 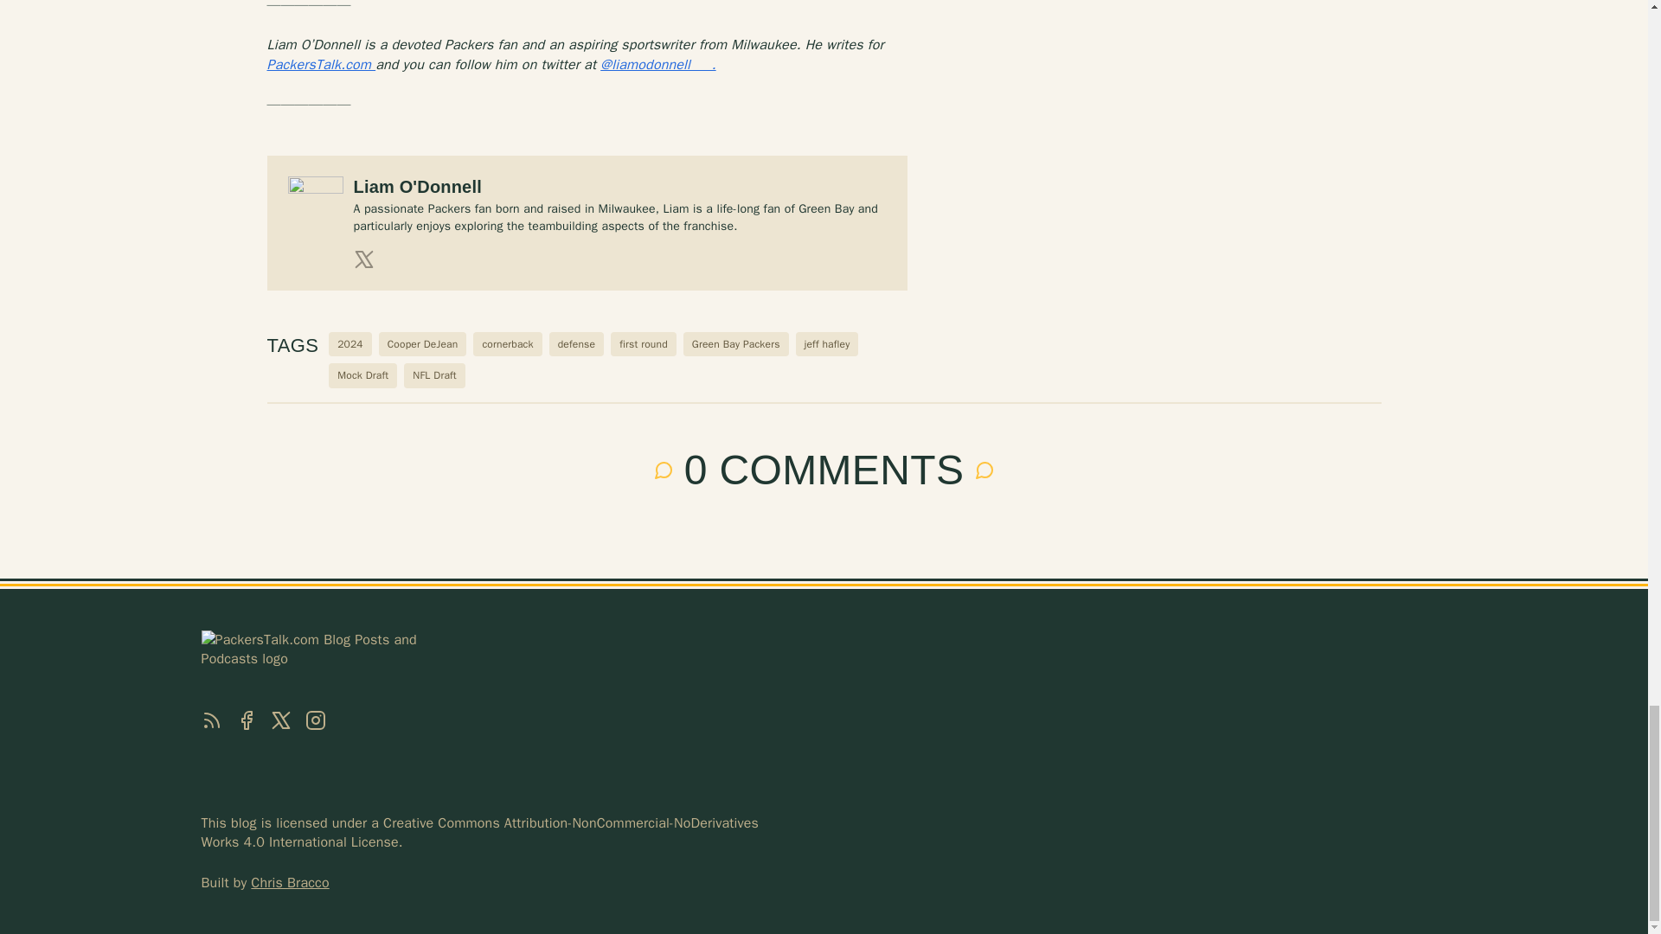 I want to click on 2024, so click(x=350, y=344).